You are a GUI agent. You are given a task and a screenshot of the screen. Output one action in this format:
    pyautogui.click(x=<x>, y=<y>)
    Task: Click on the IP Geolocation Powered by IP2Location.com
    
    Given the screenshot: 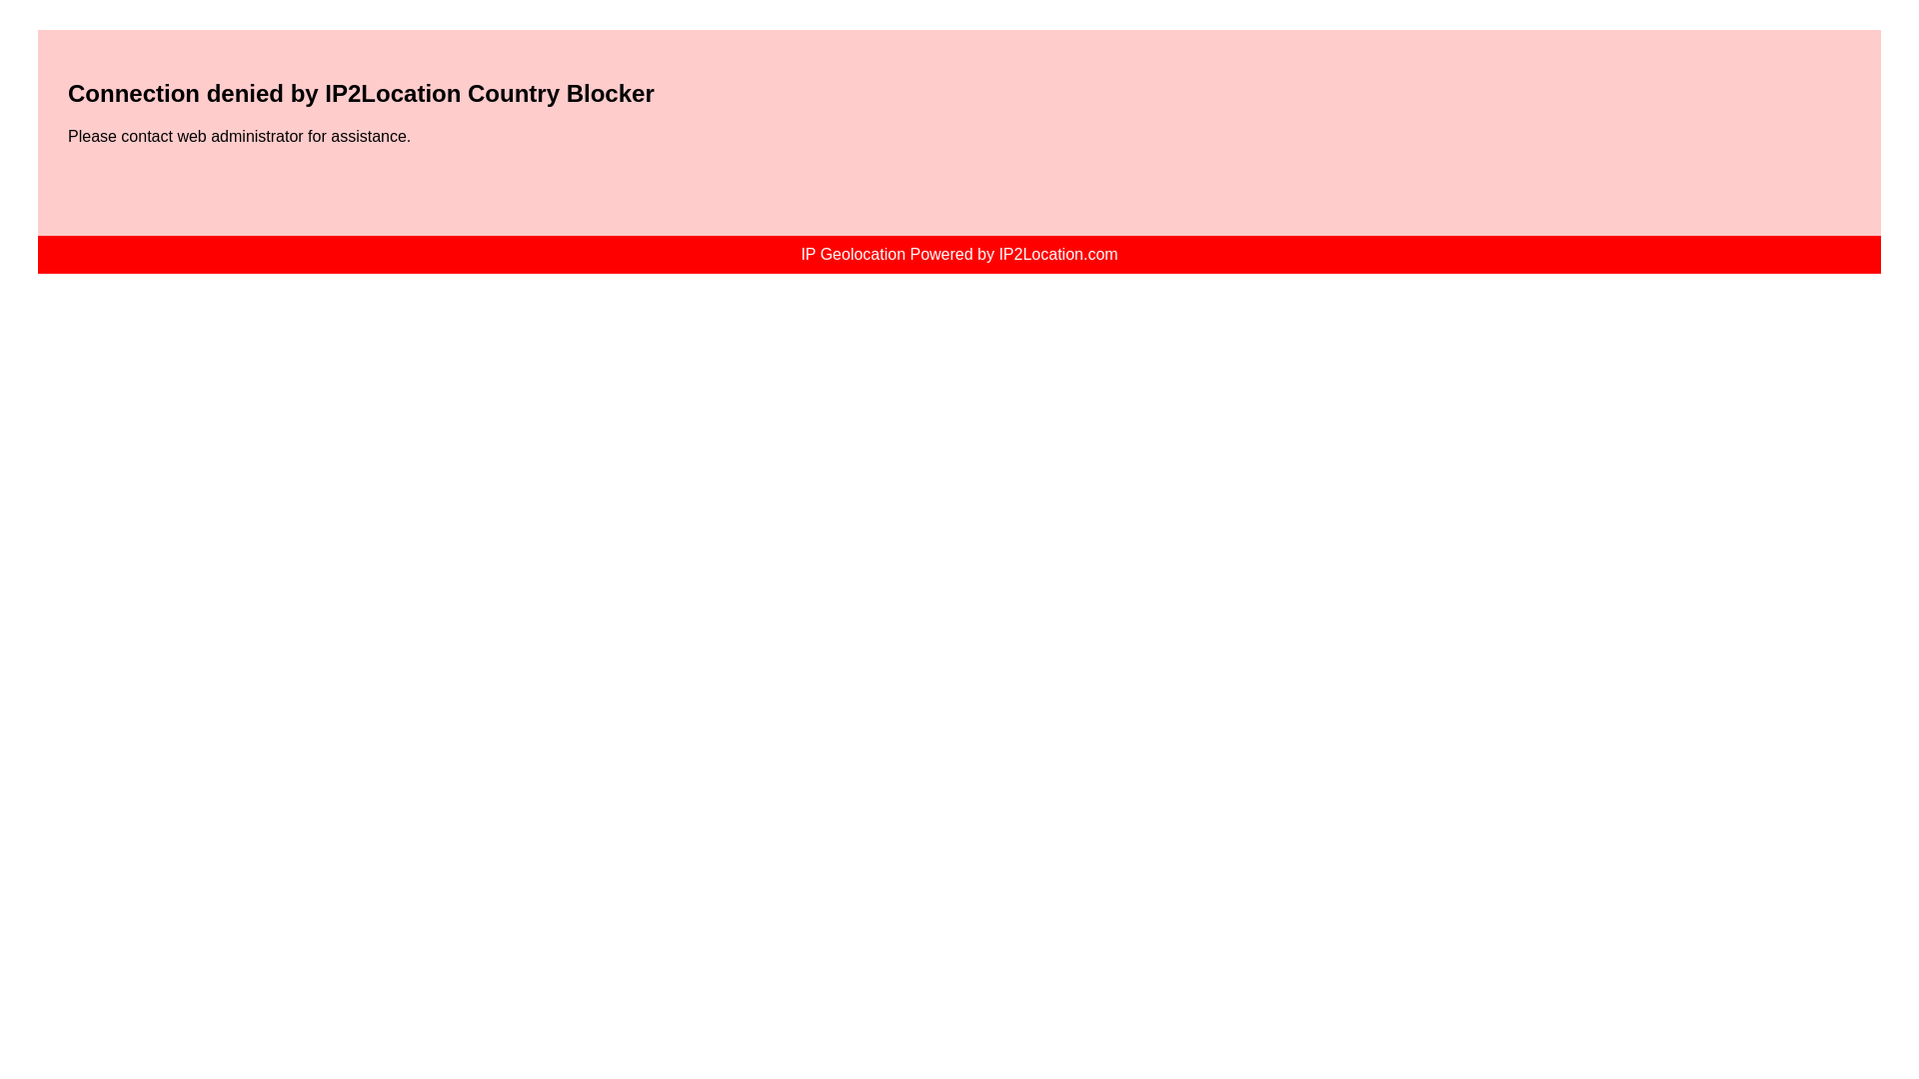 What is the action you would take?
    pyautogui.click(x=959, y=254)
    